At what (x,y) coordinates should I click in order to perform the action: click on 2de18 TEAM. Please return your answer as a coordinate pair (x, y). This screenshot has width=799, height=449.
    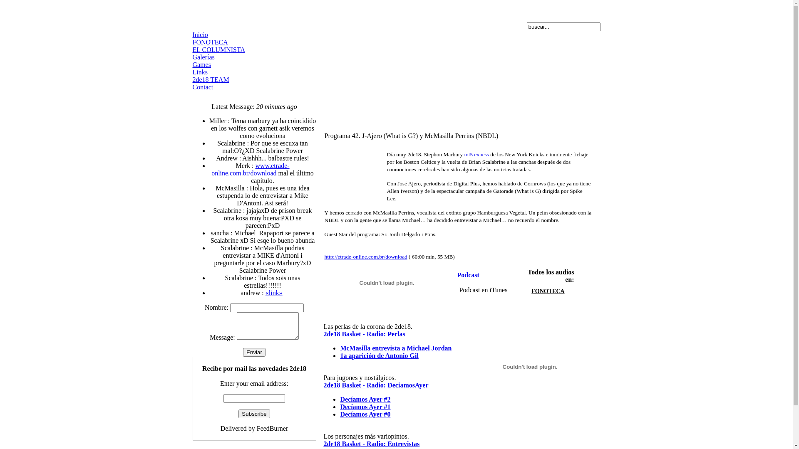
    Looking at the image, I should click on (211, 80).